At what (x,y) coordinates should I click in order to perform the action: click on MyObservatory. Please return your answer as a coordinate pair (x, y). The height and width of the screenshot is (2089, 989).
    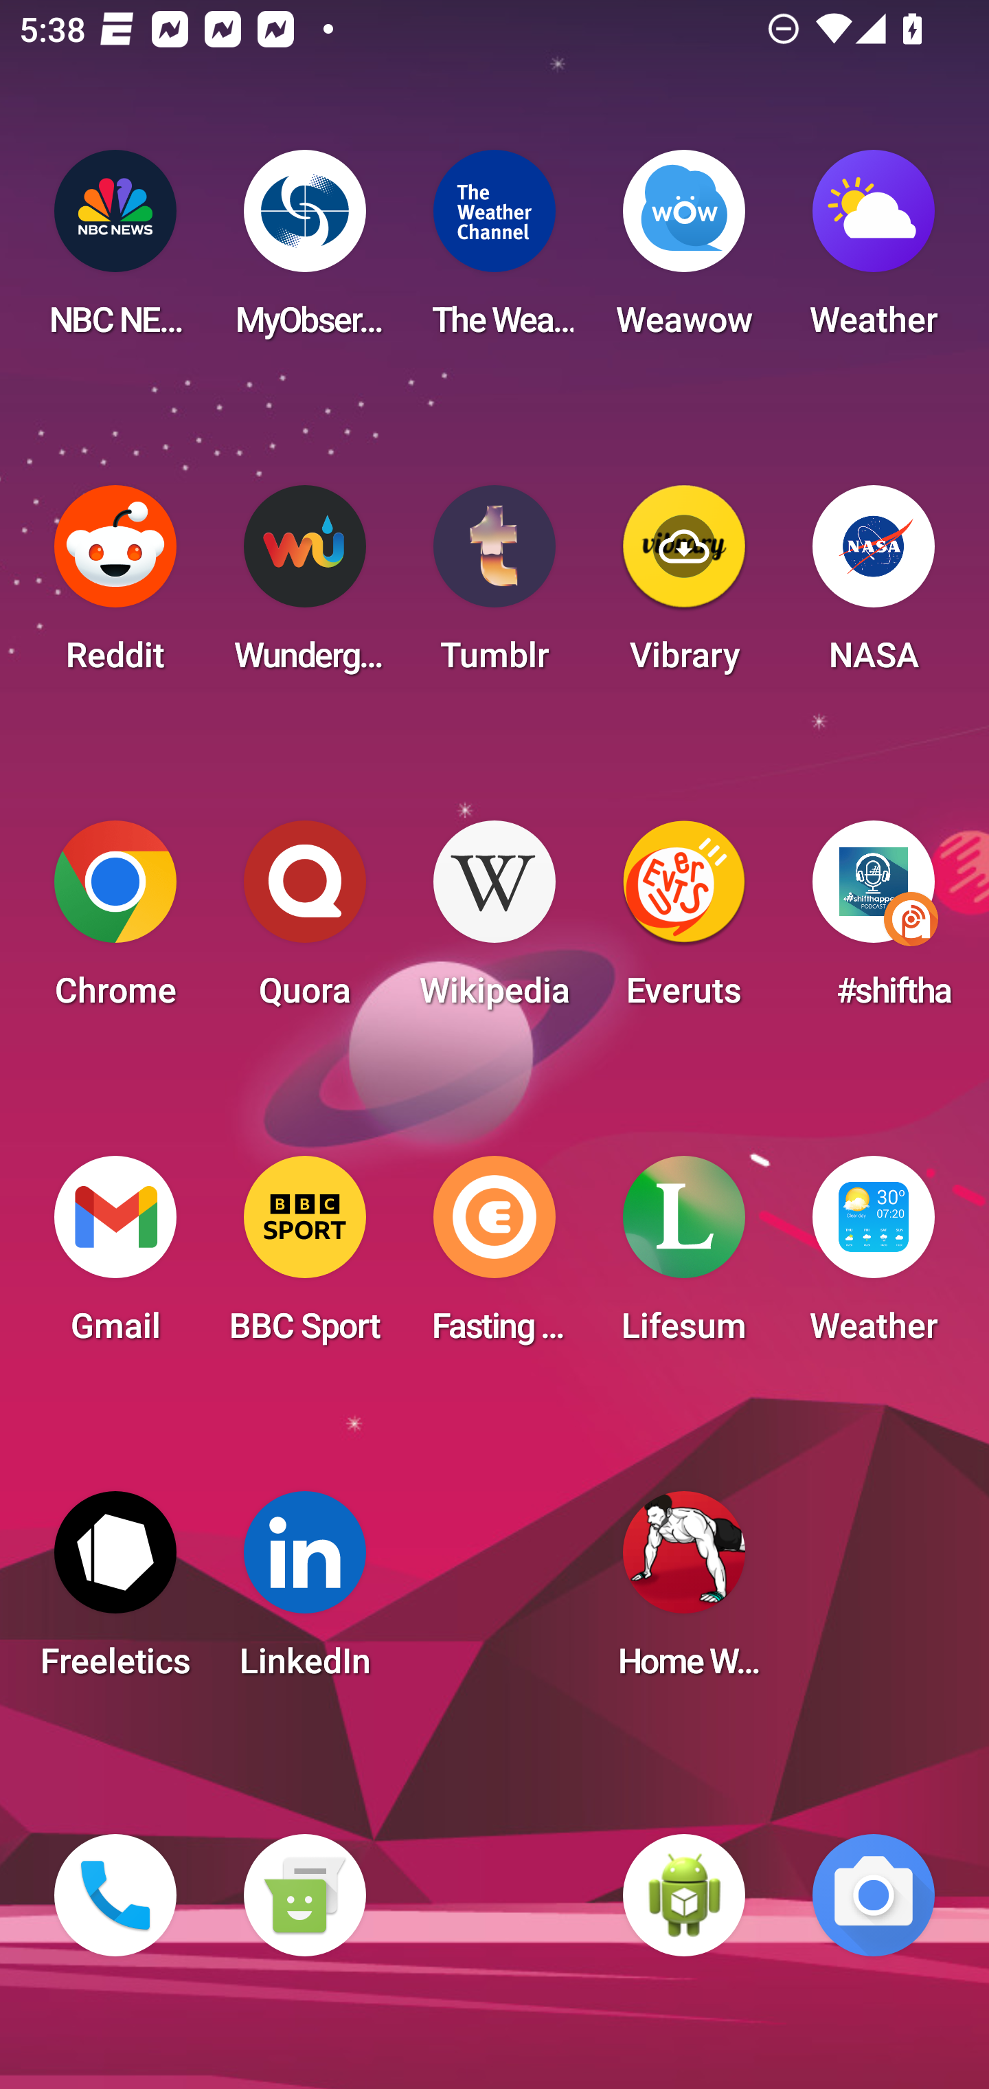
    Looking at the image, I should click on (304, 252).